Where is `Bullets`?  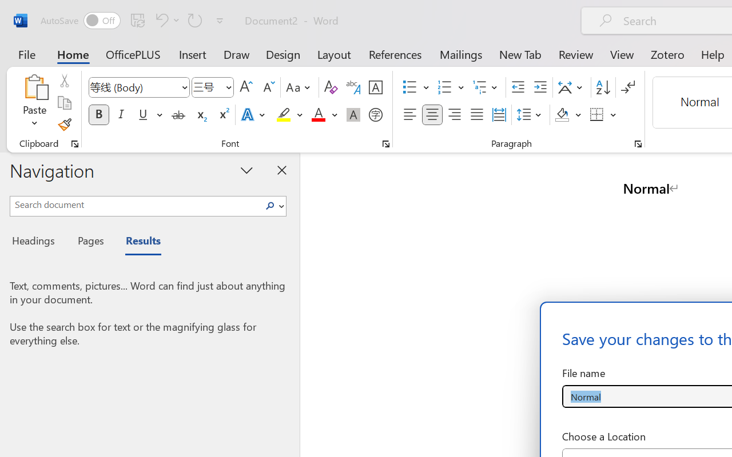 Bullets is located at coordinates (409, 87).